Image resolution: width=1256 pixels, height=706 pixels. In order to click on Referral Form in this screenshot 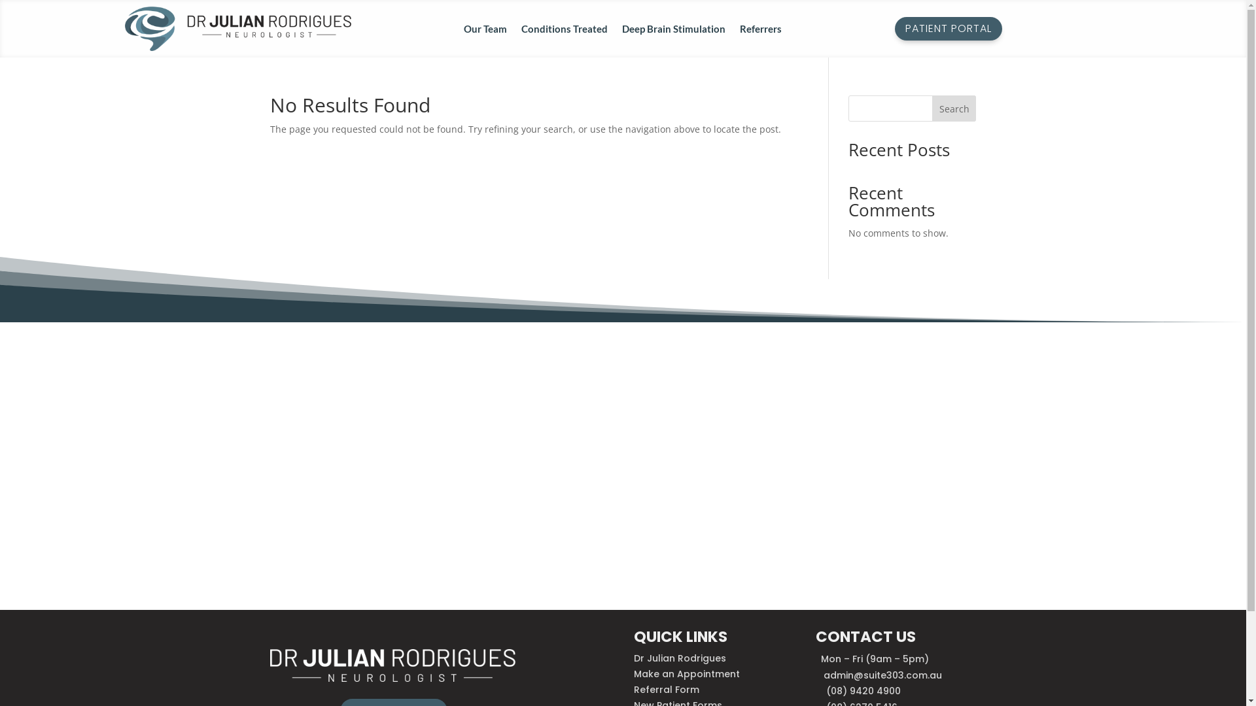, I will do `click(666, 690)`.